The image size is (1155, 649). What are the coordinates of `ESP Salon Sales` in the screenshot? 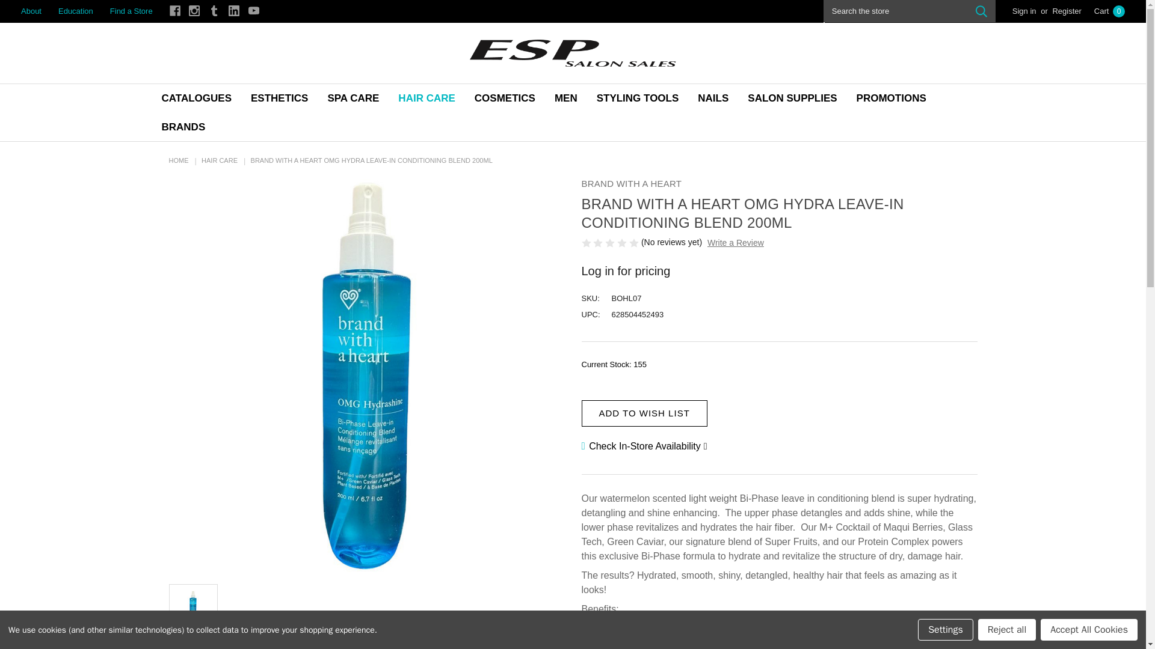 It's located at (573, 53).